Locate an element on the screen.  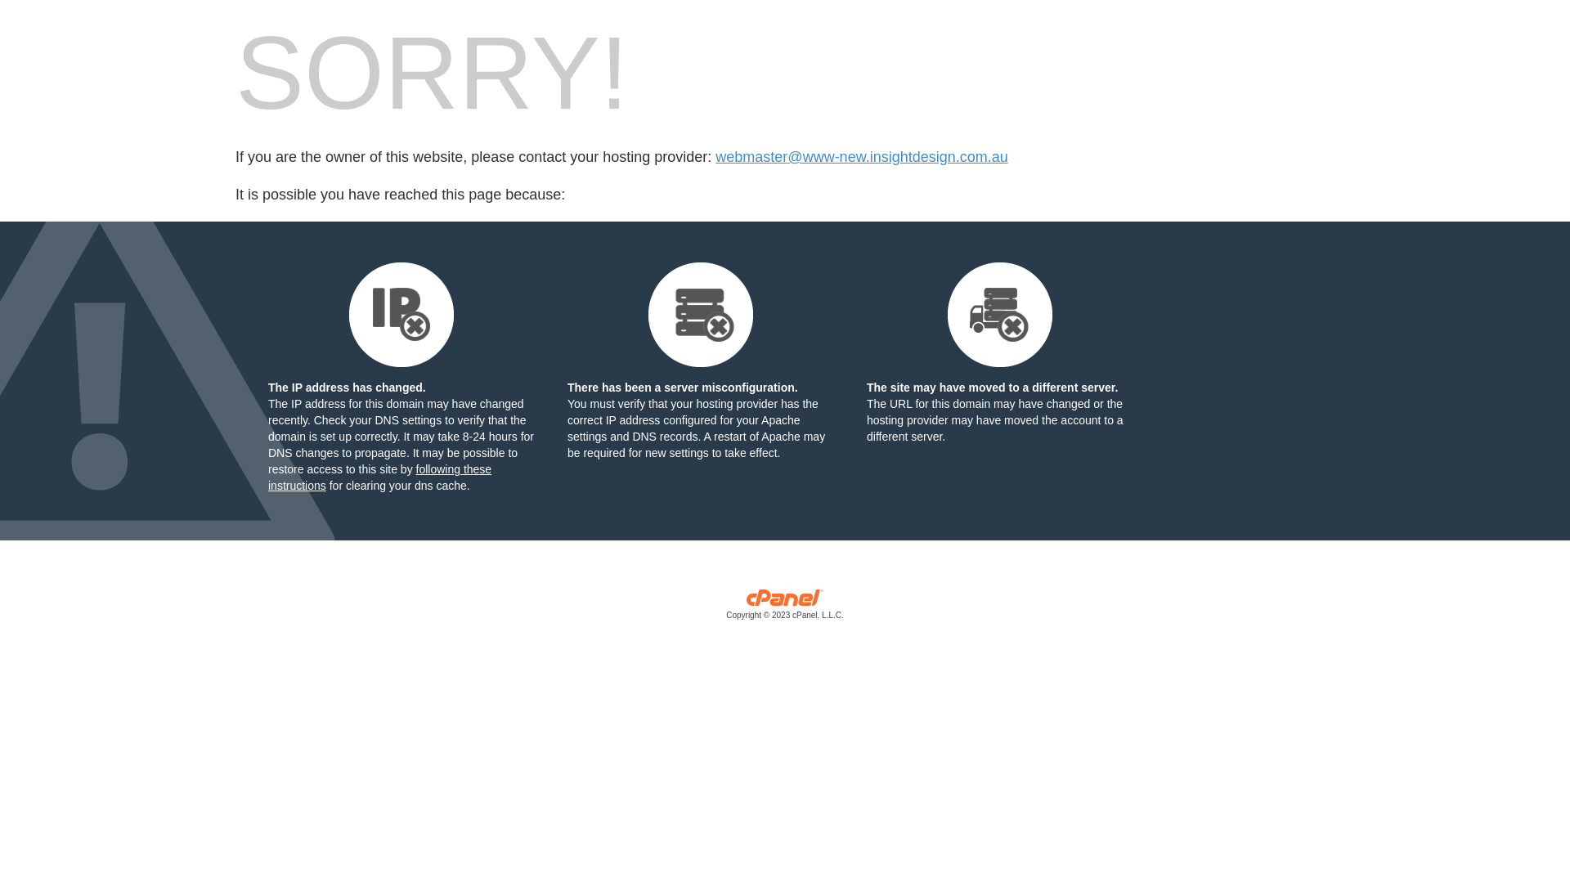
following these instructions is located at coordinates (379, 477).